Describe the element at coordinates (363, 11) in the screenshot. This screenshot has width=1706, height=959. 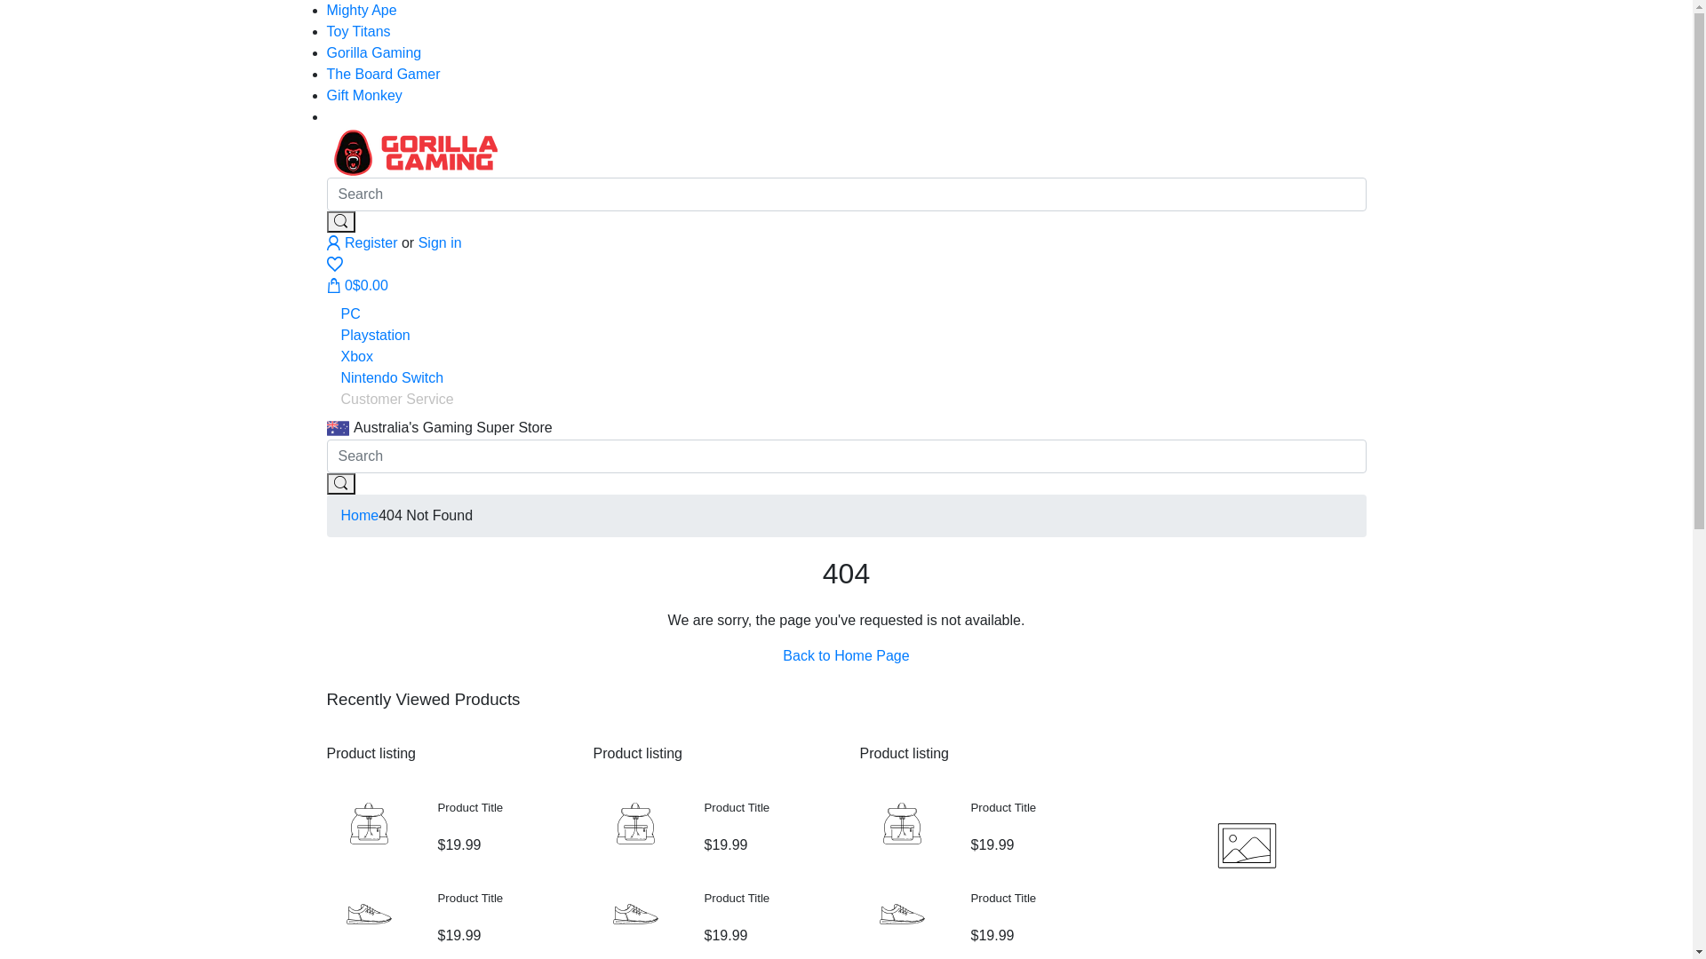
I see `Mighty Ape` at that location.